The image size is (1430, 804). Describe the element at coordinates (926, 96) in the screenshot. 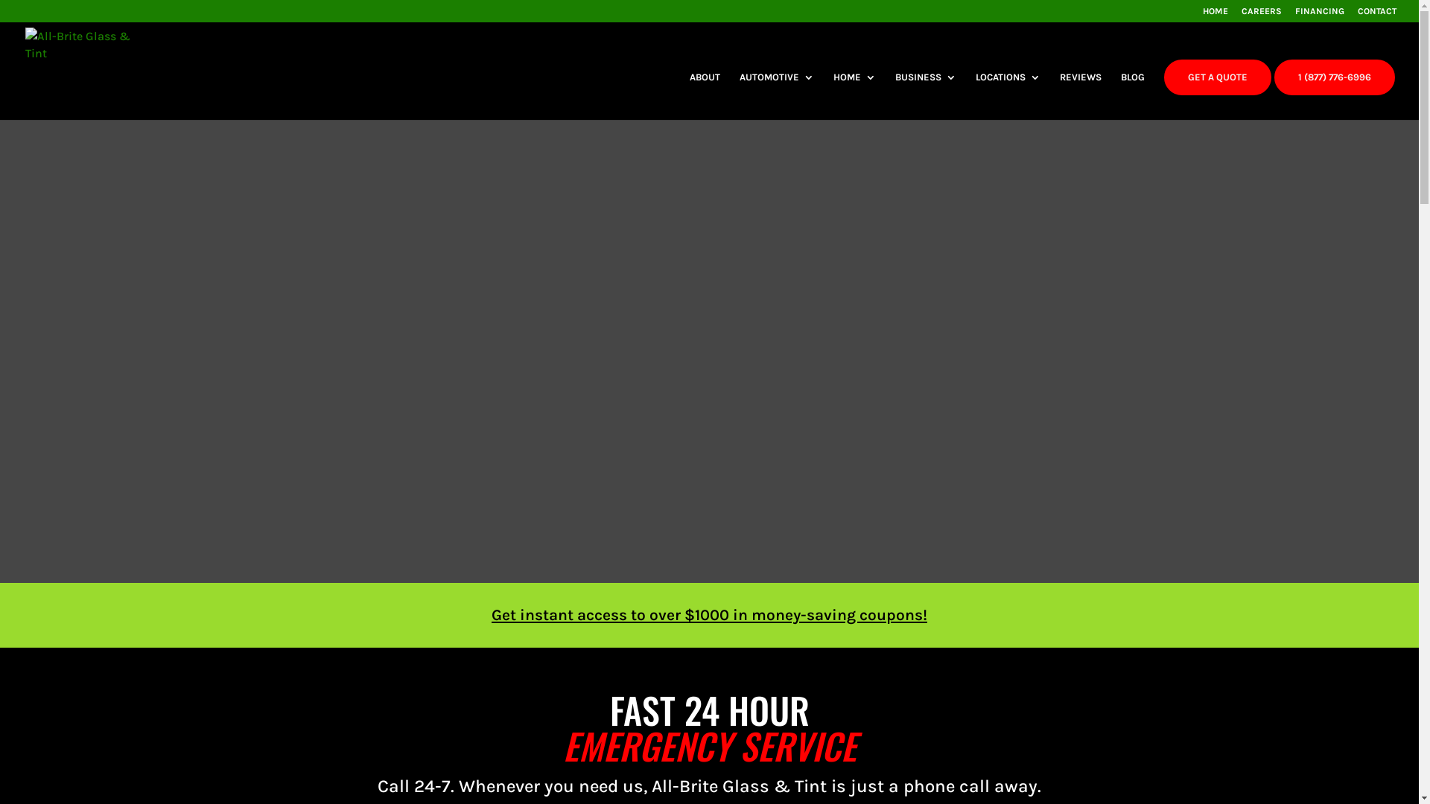

I see `BUSINESS` at that location.